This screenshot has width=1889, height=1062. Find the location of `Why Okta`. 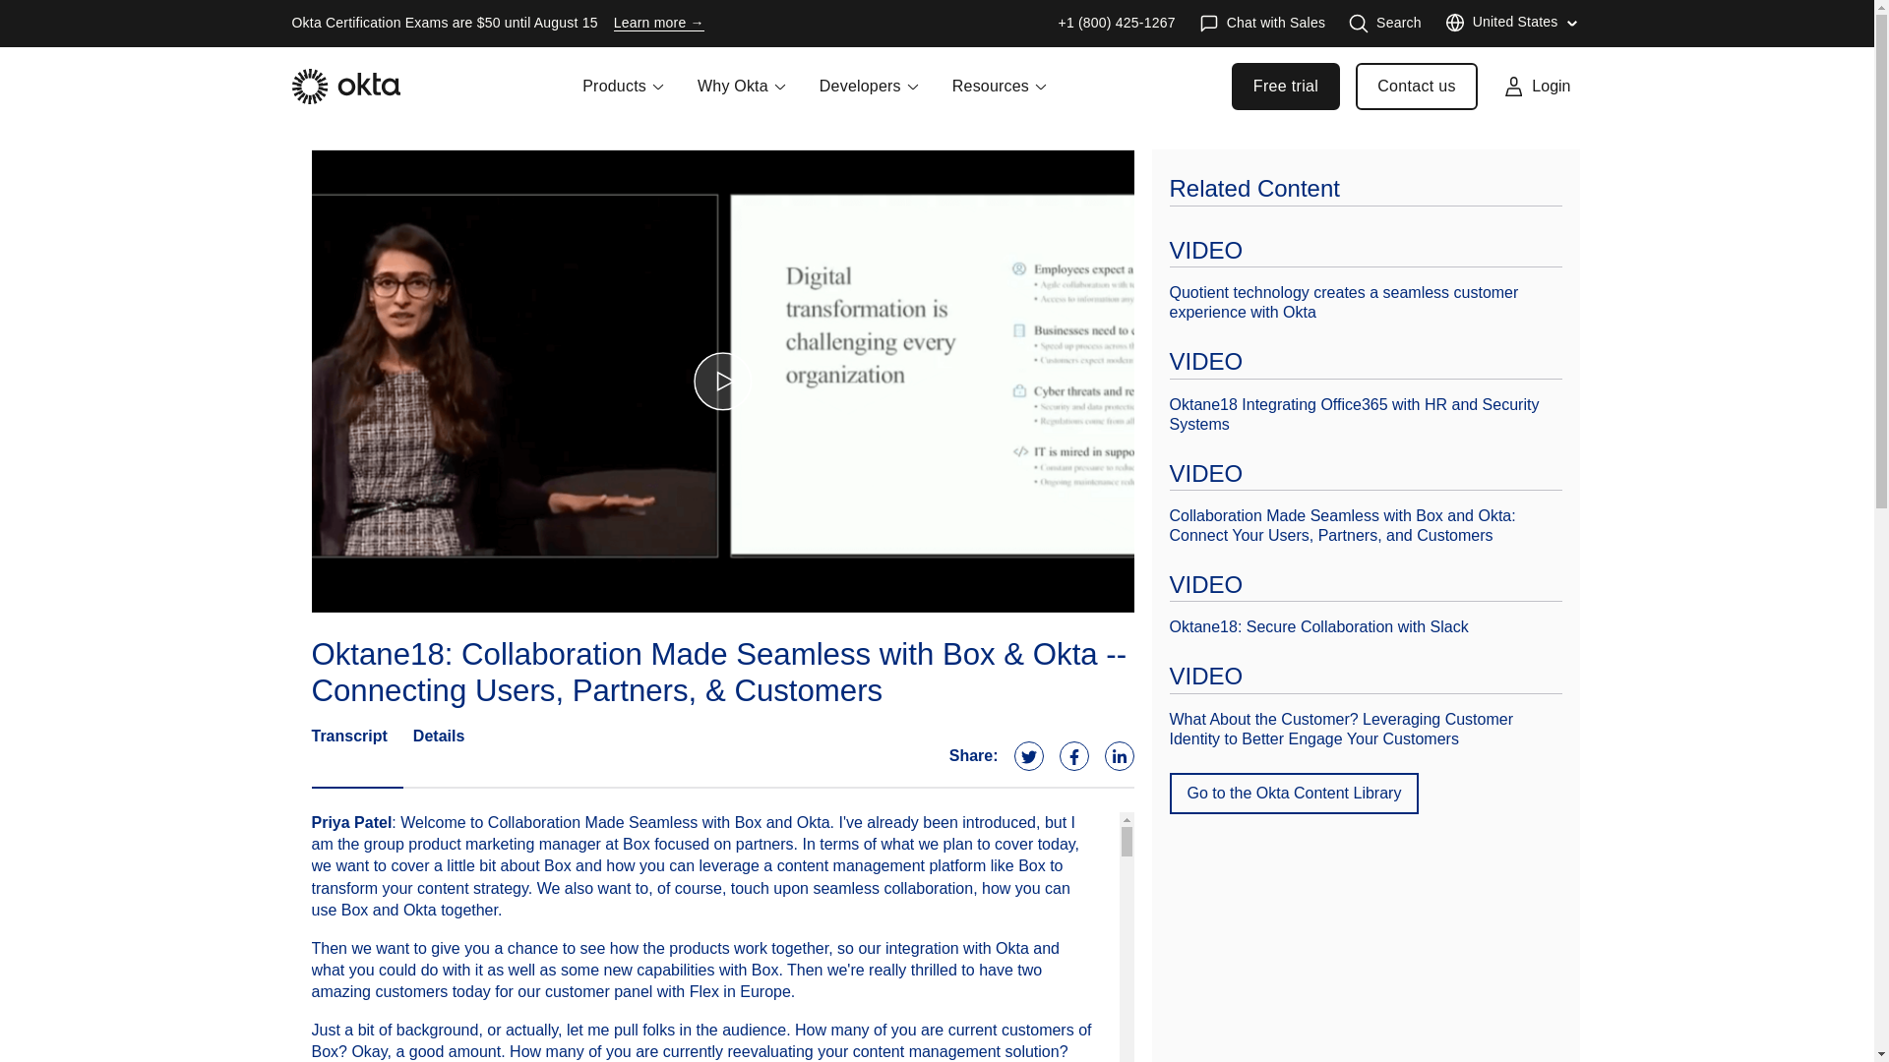

Why Okta is located at coordinates (742, 98).